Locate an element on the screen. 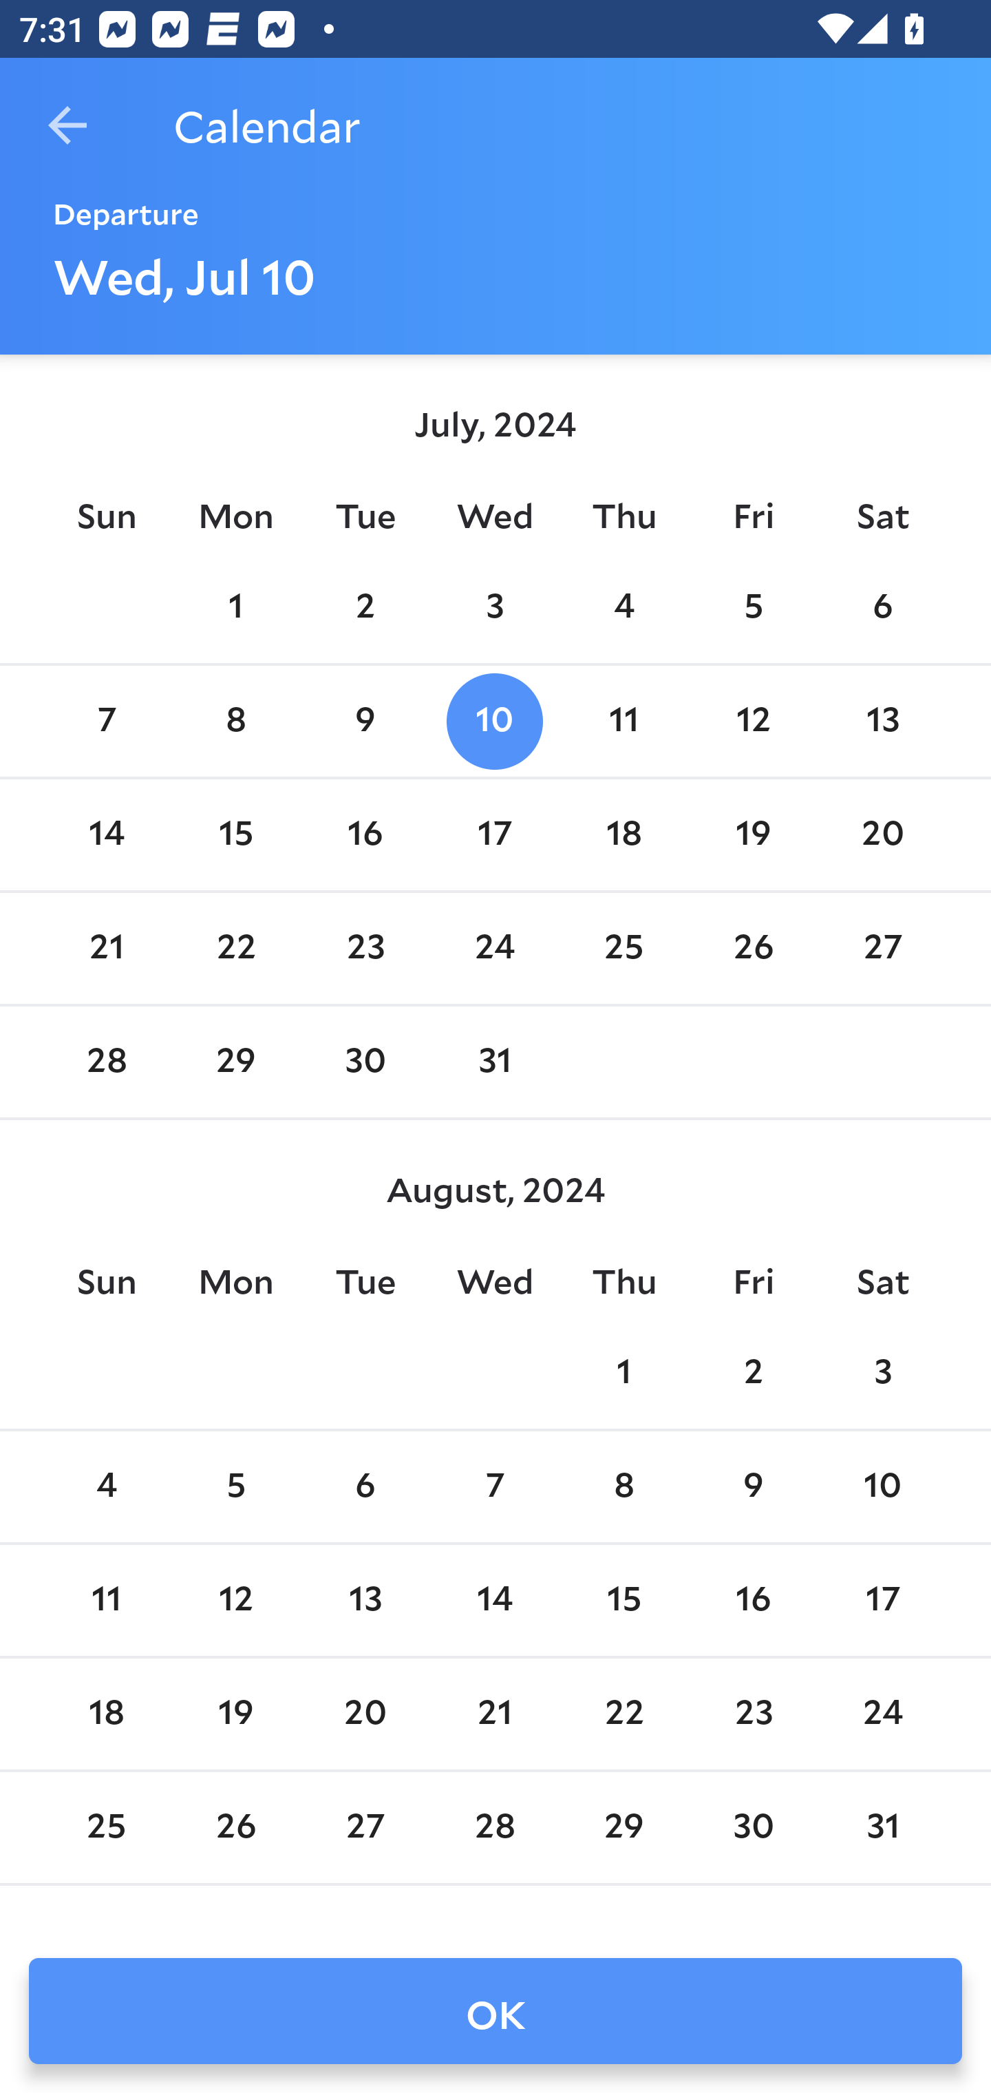 This screenshot has height=2093, width=991. 23 is located at coordinates (365, 948).